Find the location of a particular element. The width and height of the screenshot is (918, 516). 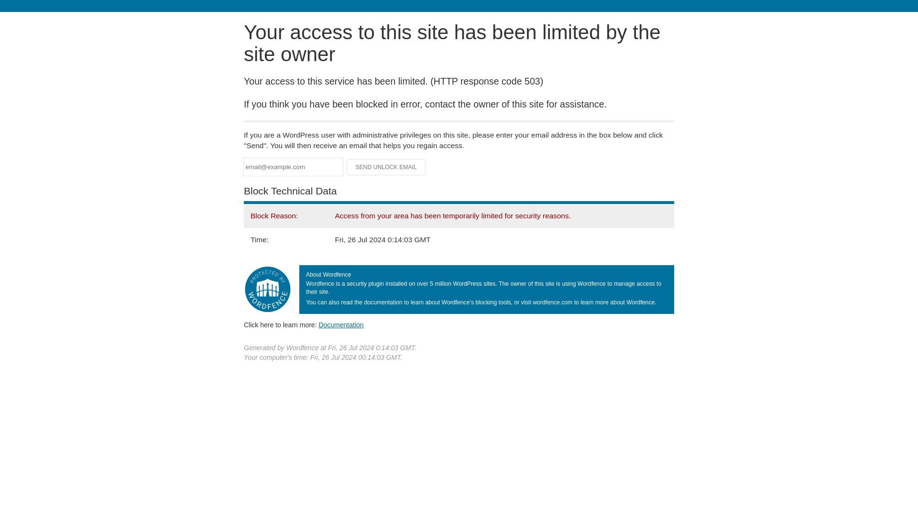

Documentation is located at coordinates (341, 324).